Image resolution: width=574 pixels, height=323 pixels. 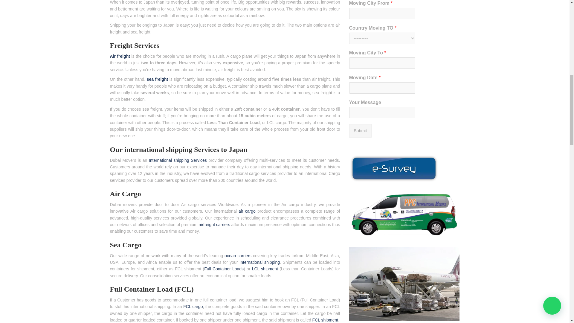 I want to click on sea freight, so click(x=157, y=79).